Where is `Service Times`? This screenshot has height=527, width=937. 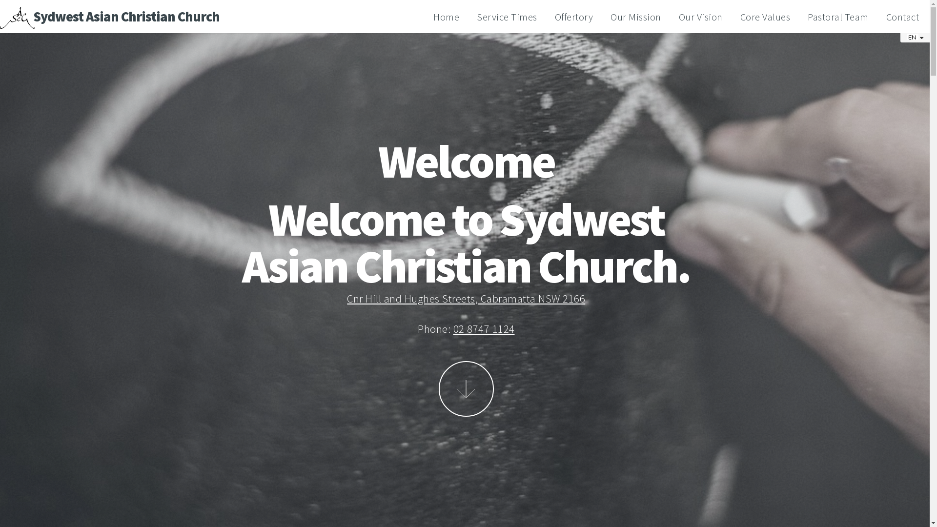 Service Times is located at coordinates (507, 18).